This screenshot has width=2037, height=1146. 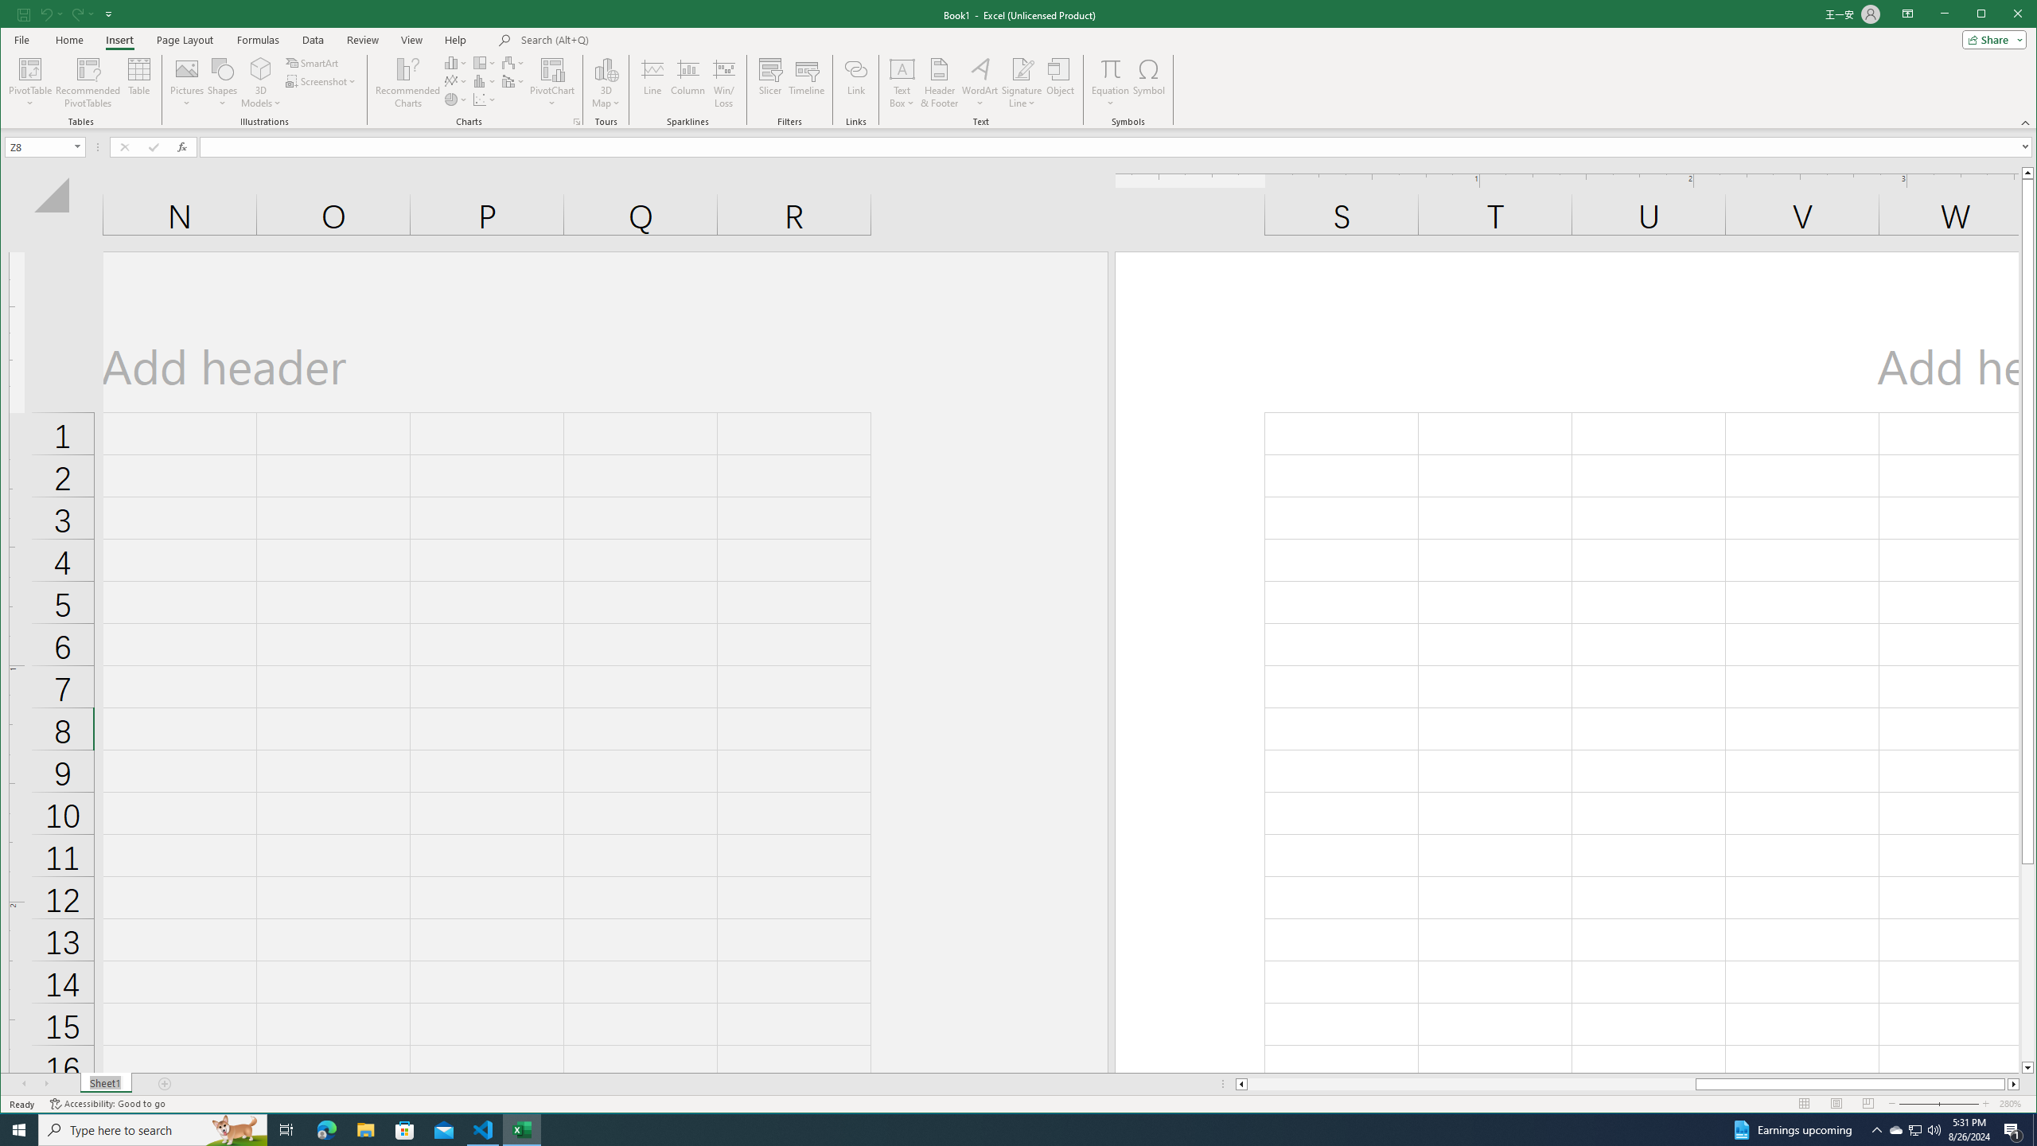 What do you see at coordinates (223, 83) in the screenshot?
I see `Shapes` at bounding box center [223, 83].